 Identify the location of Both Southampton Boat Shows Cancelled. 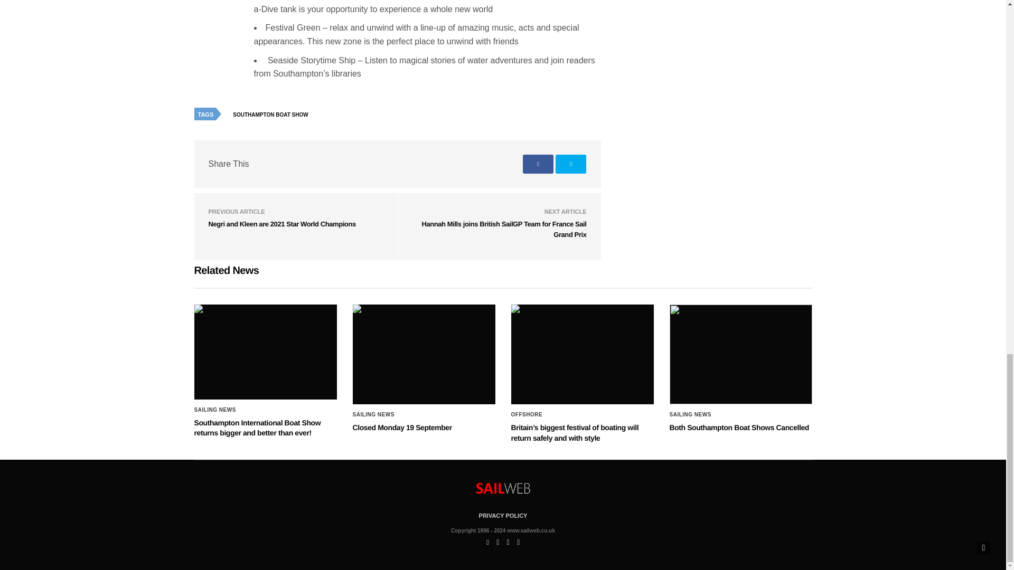
(740, 354).